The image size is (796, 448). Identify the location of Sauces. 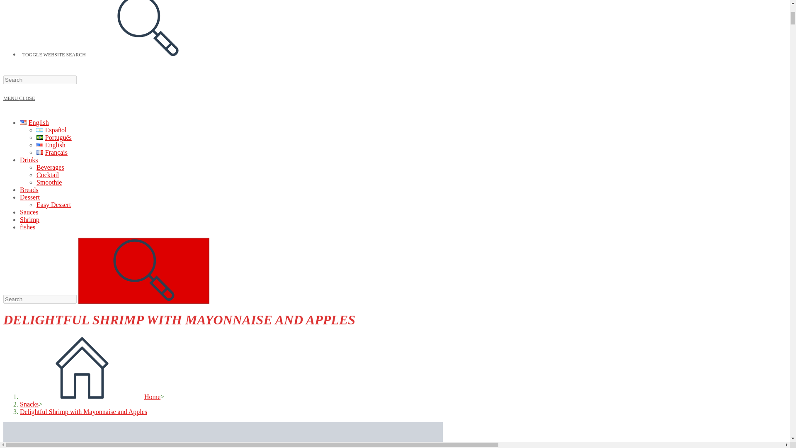
(29, 212).